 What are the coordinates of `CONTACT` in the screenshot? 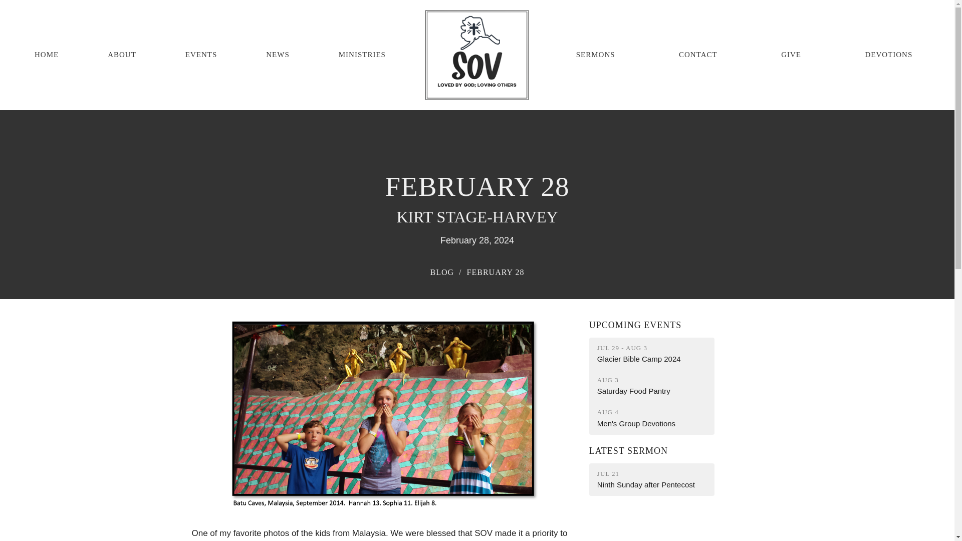 It's located at (888, 55).